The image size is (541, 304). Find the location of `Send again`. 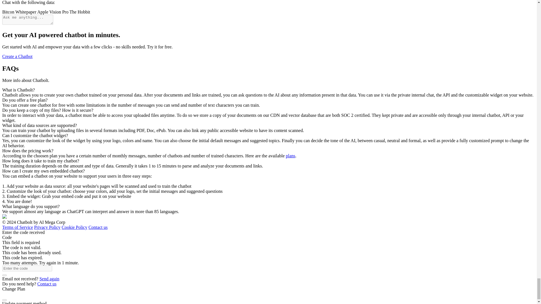

Send again is located at coordinates (50, 279).